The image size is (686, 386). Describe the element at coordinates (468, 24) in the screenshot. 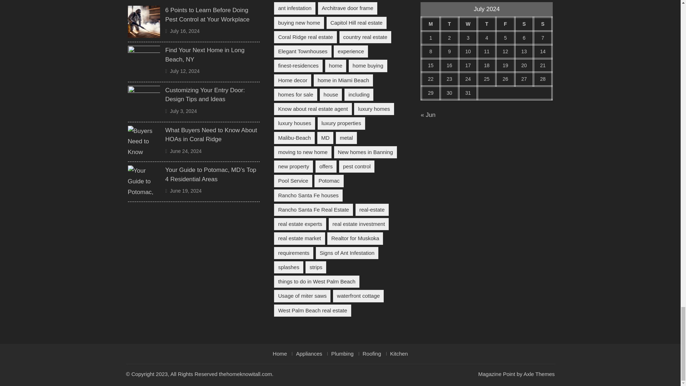

I see `Wednesday` at that location.